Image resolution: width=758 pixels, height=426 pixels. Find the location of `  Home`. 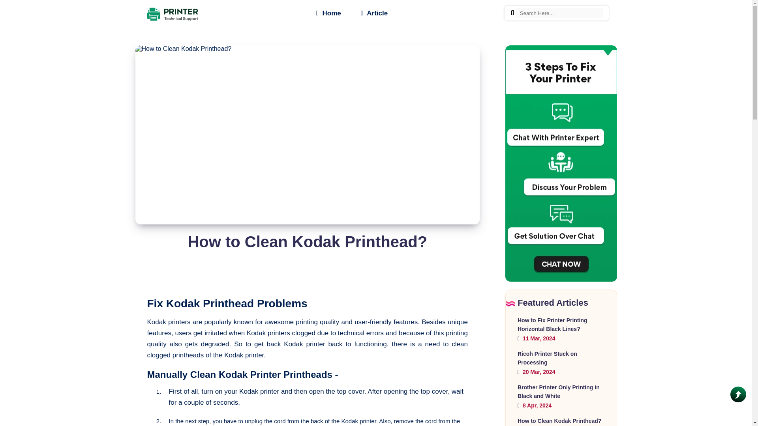

  Home is located at coordinates (328, 12).